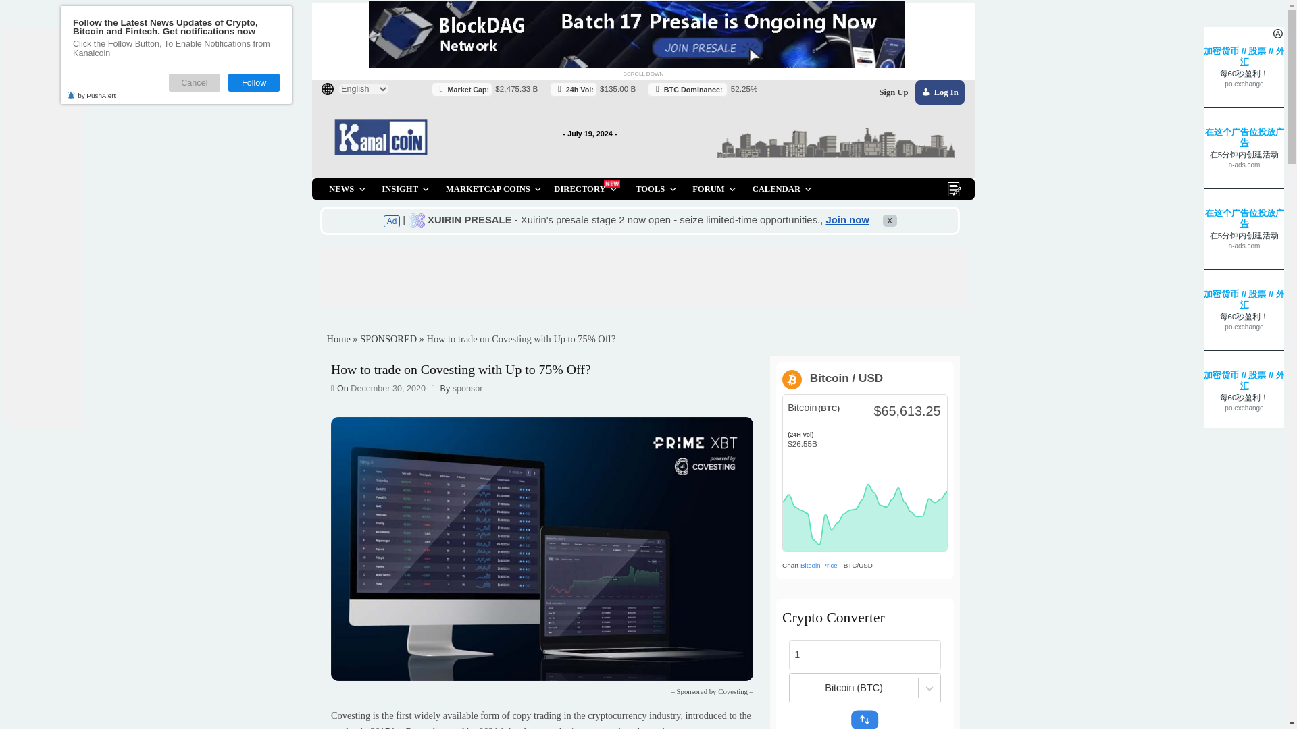  What do you see at coordinates (993, 102) in the screenshot?
I see `Sign Up` at bounding box center [993, 102].